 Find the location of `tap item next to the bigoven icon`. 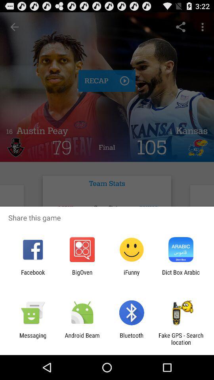

tap item next to the bigoven icon is located at coordinates (132, 275).